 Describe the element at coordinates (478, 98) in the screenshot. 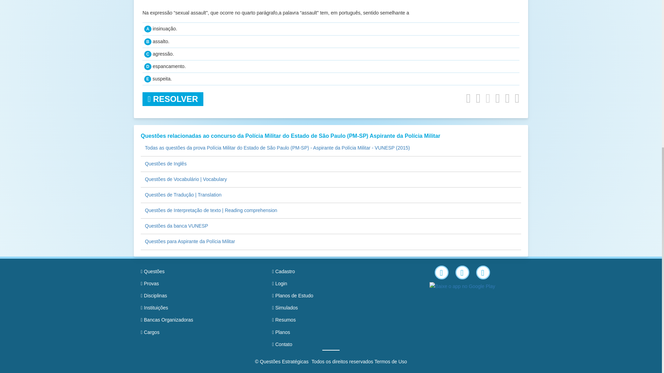

I see `Colocar em um Caderno` at that location.